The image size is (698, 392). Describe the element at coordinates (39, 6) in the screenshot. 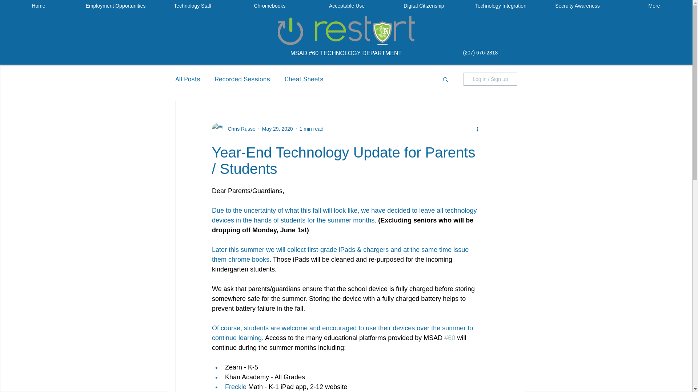

I see `Home` at that location.